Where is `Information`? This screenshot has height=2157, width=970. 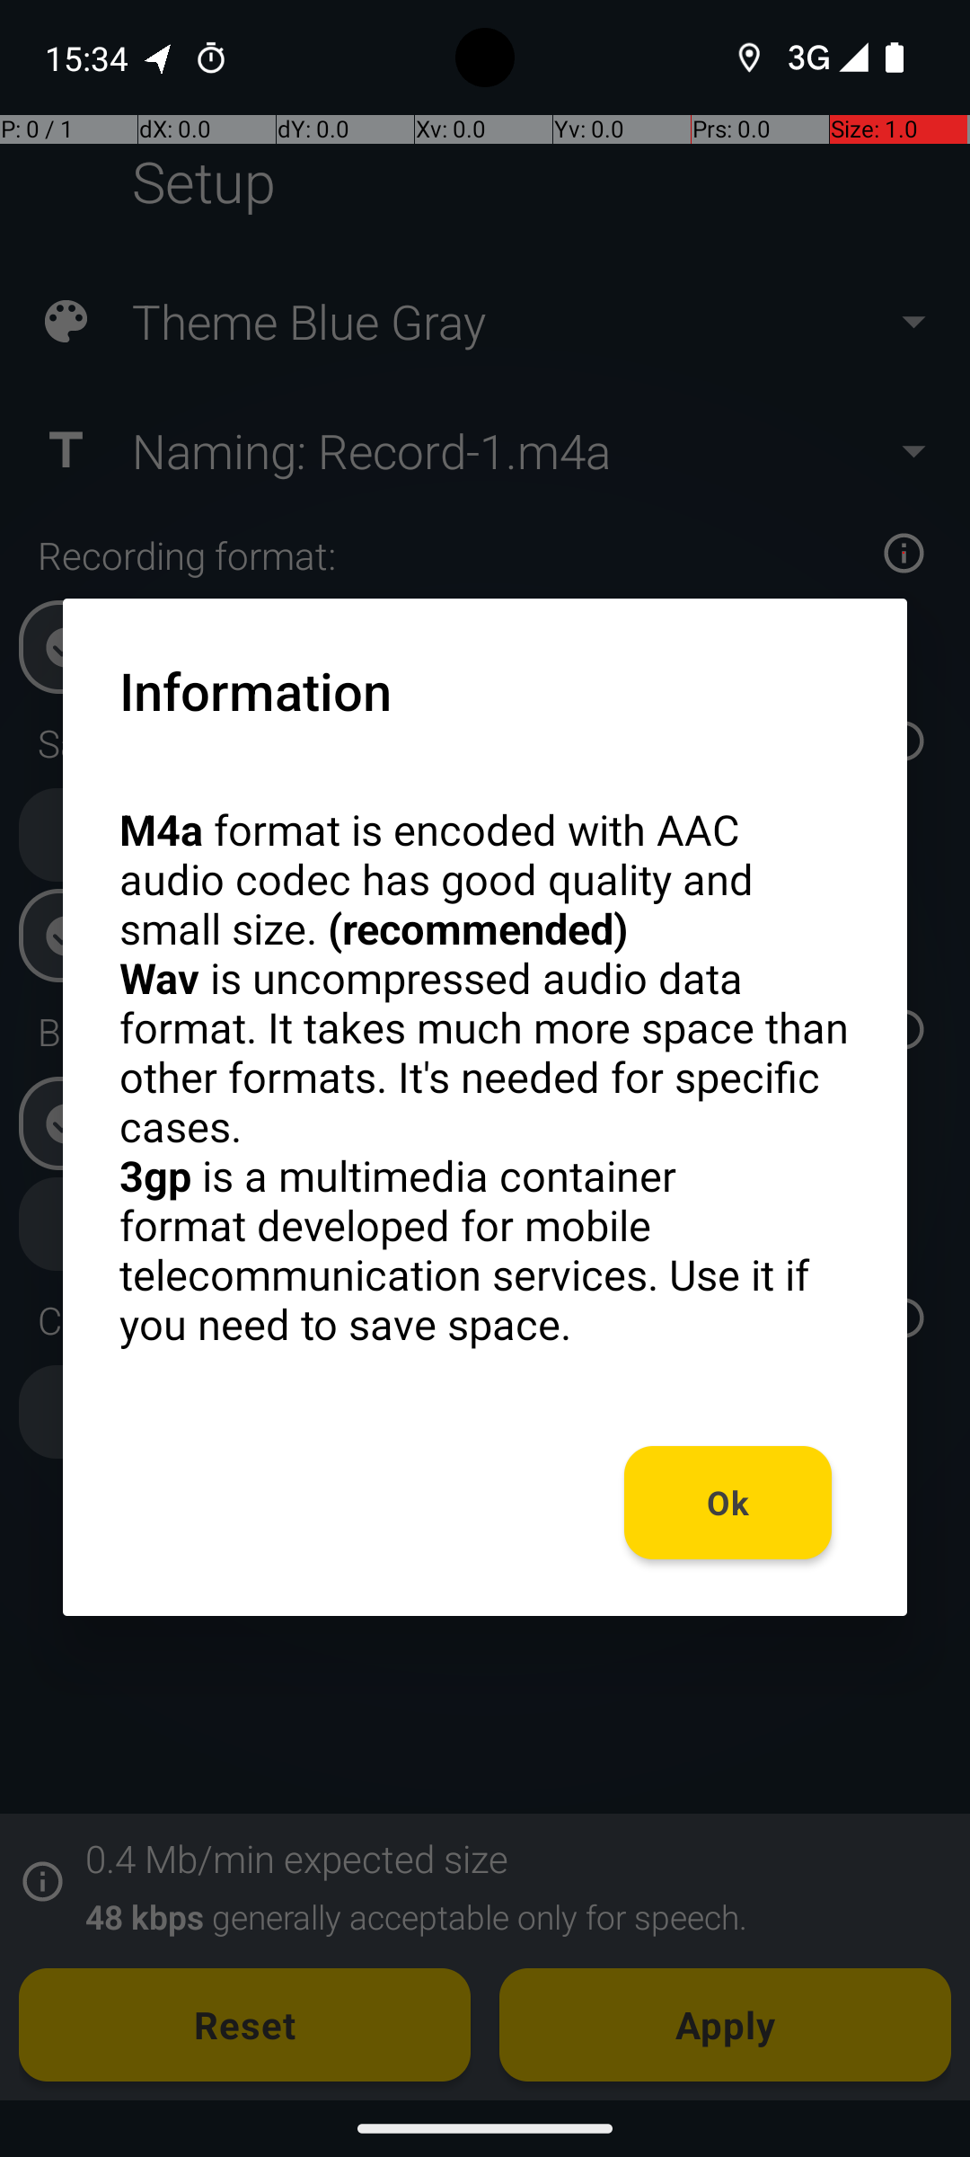 Information is located at coordinates (255, 690).